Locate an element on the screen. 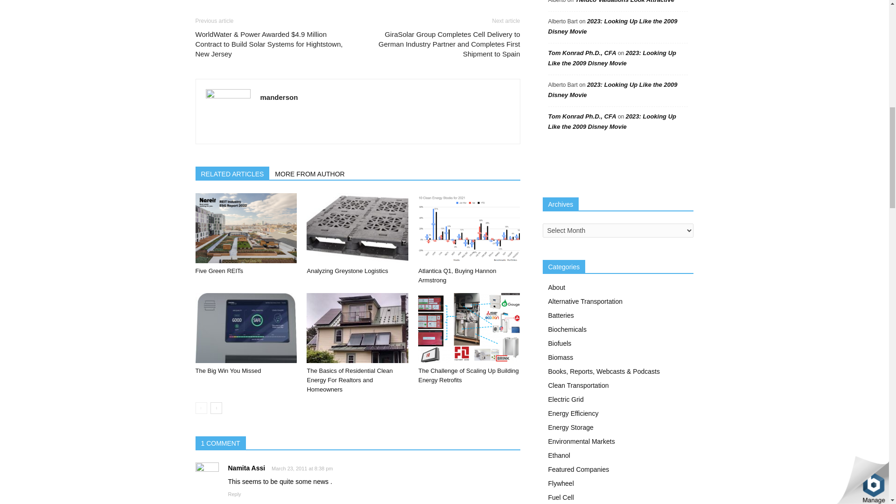 The width and height of the screenshot is (896, 504). Analyzing Greystone Logistics is located at coordinates (357, 228).